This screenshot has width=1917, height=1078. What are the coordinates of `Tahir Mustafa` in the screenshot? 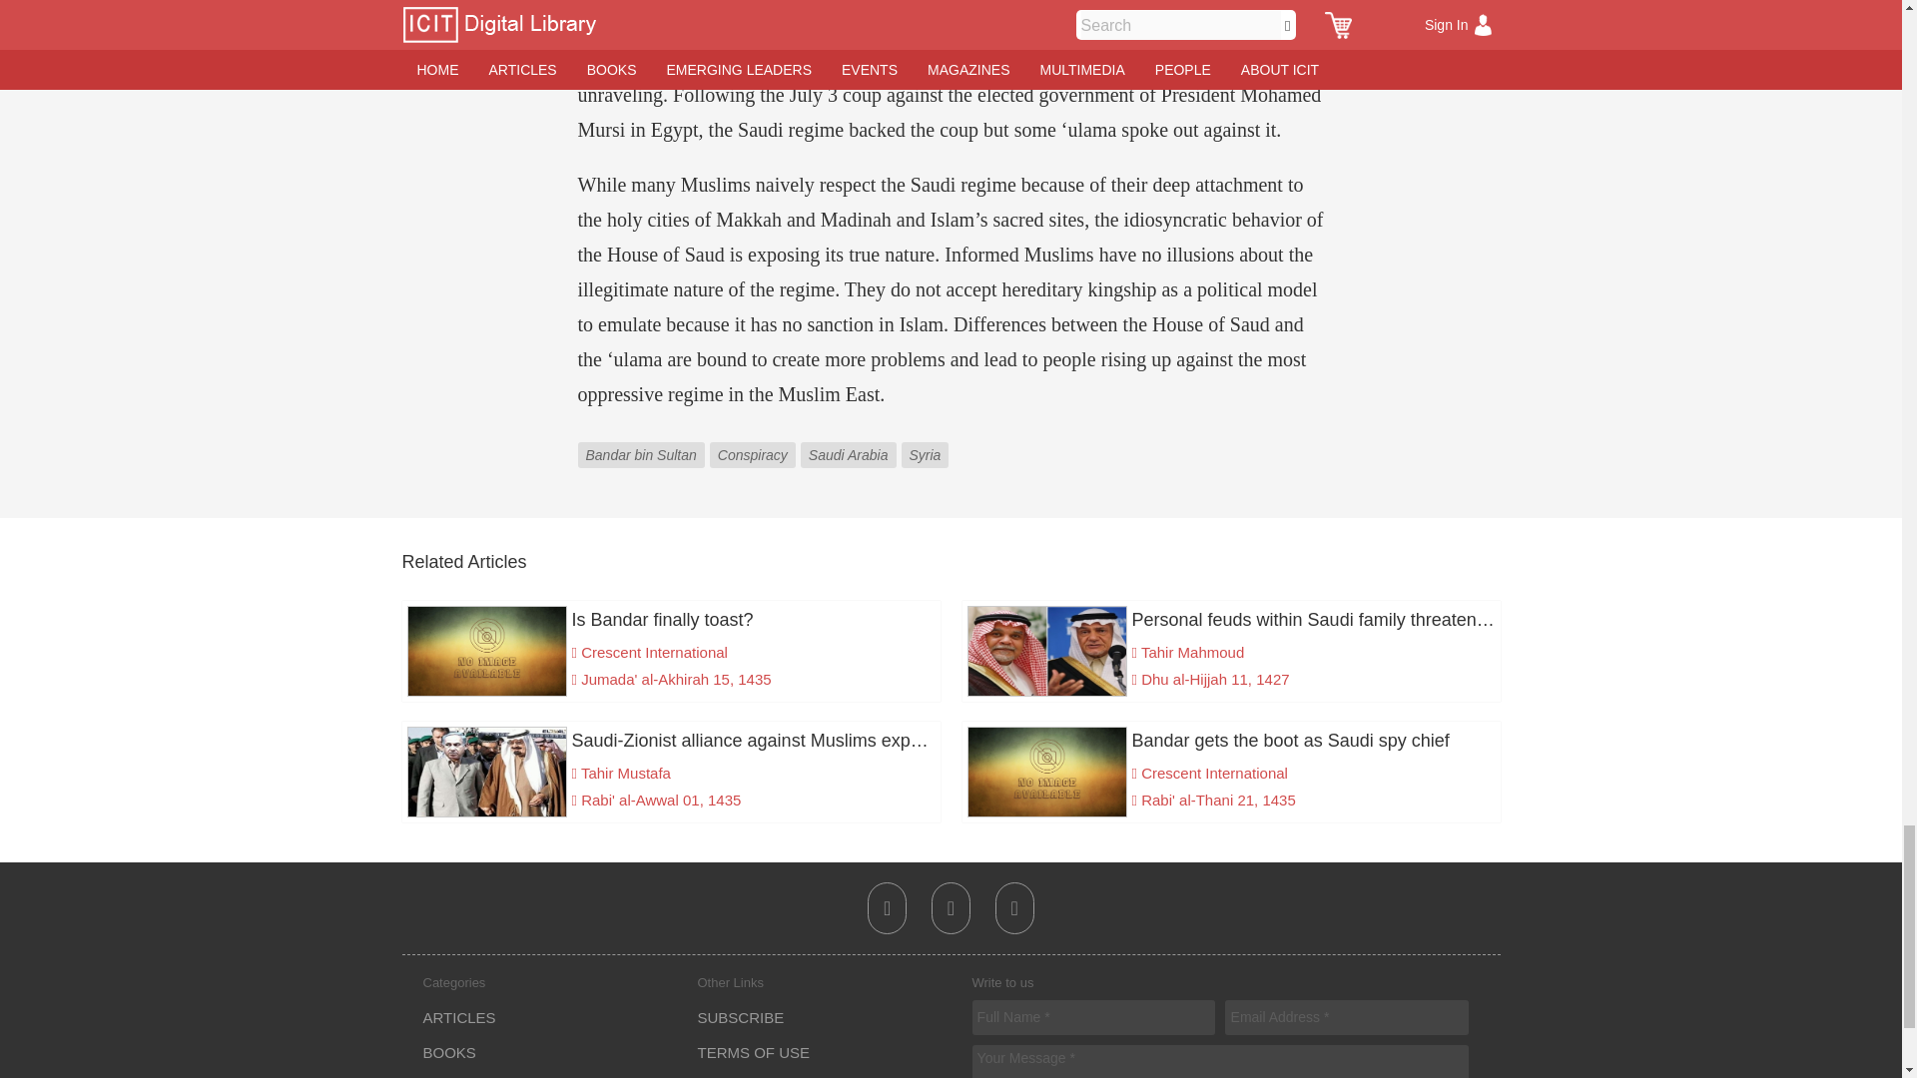 It's located at (625, 773).